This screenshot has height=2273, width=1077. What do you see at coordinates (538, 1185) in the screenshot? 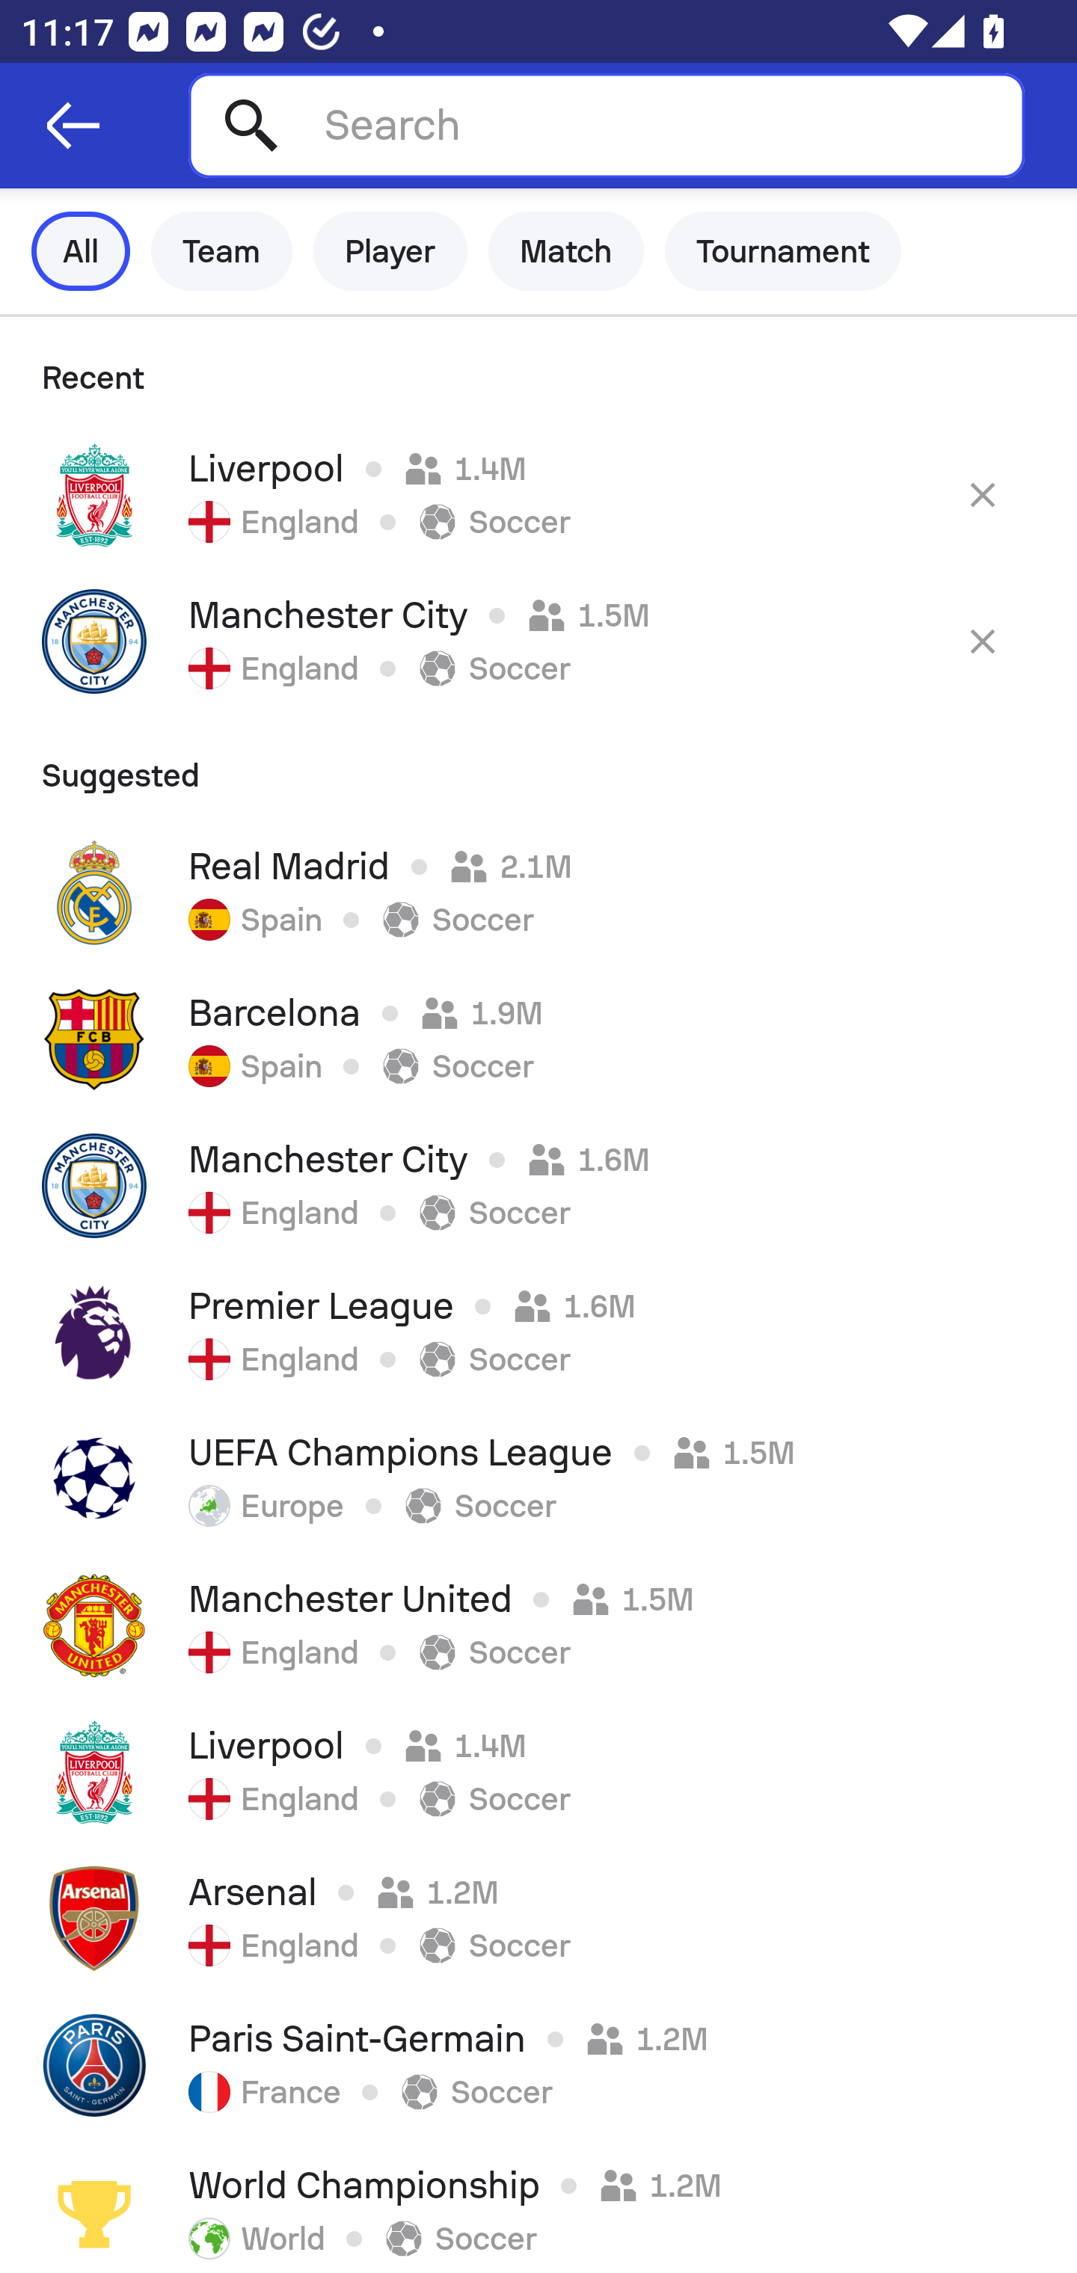
I see `Manchester City 1.6M England Soccer` at bounding box center [538, 1185].